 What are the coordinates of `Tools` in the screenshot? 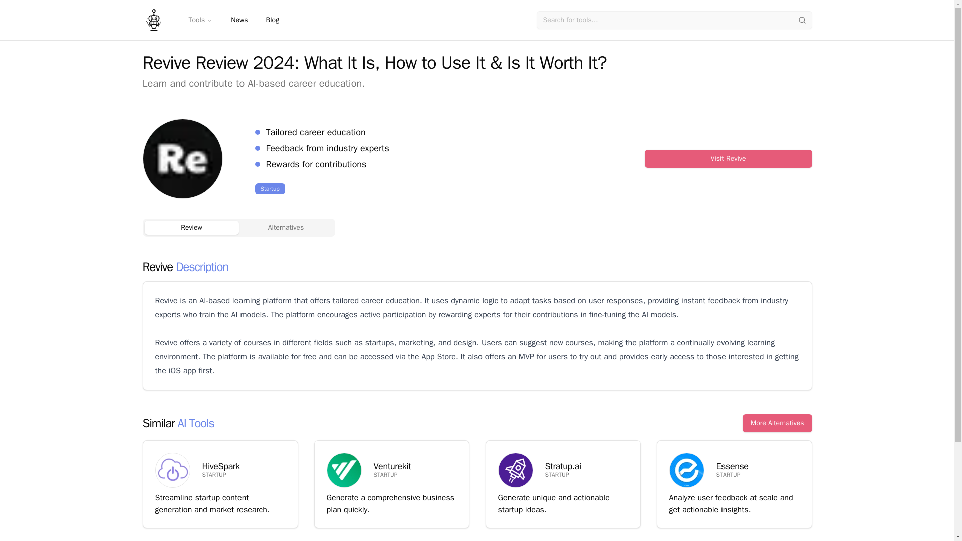 It's located at (200, 20).